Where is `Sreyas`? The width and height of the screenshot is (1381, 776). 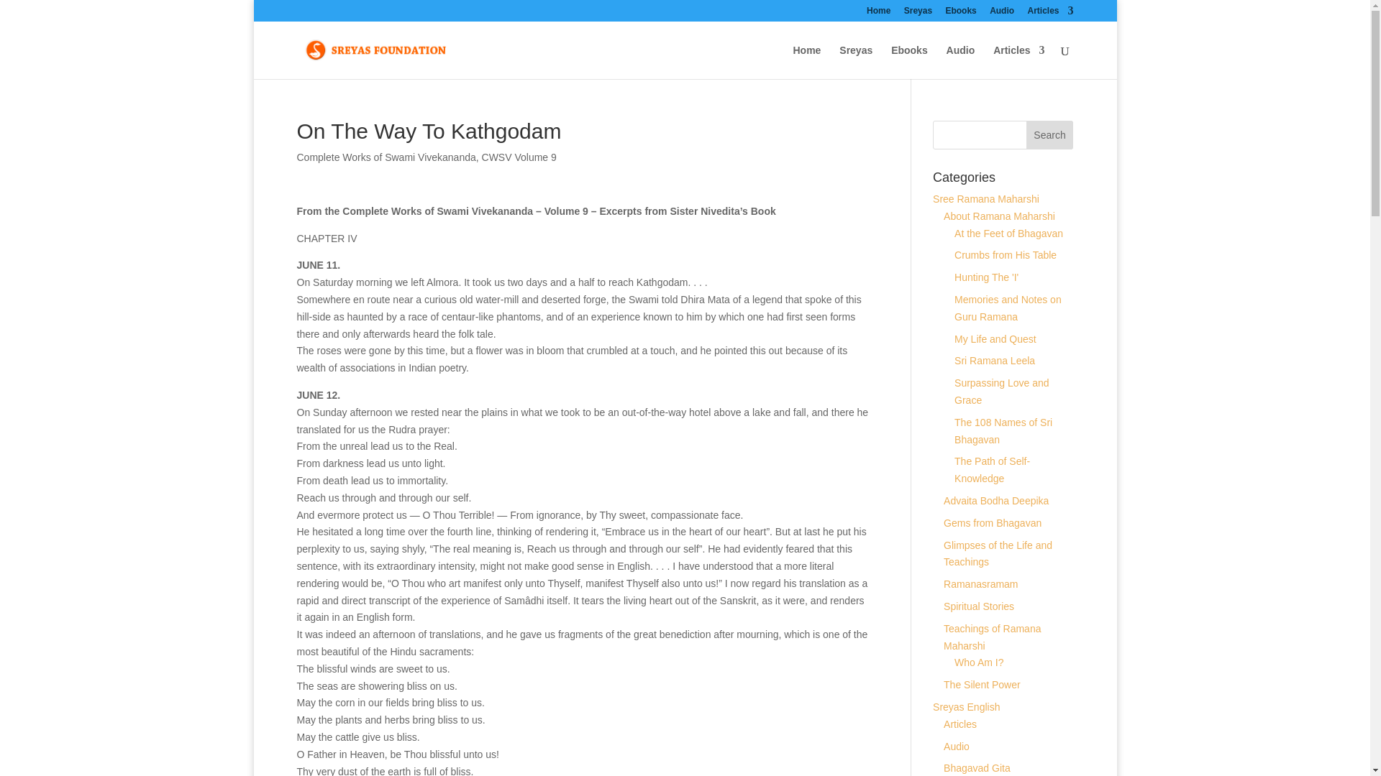
Sreyas is located at coordinates (918, 14).